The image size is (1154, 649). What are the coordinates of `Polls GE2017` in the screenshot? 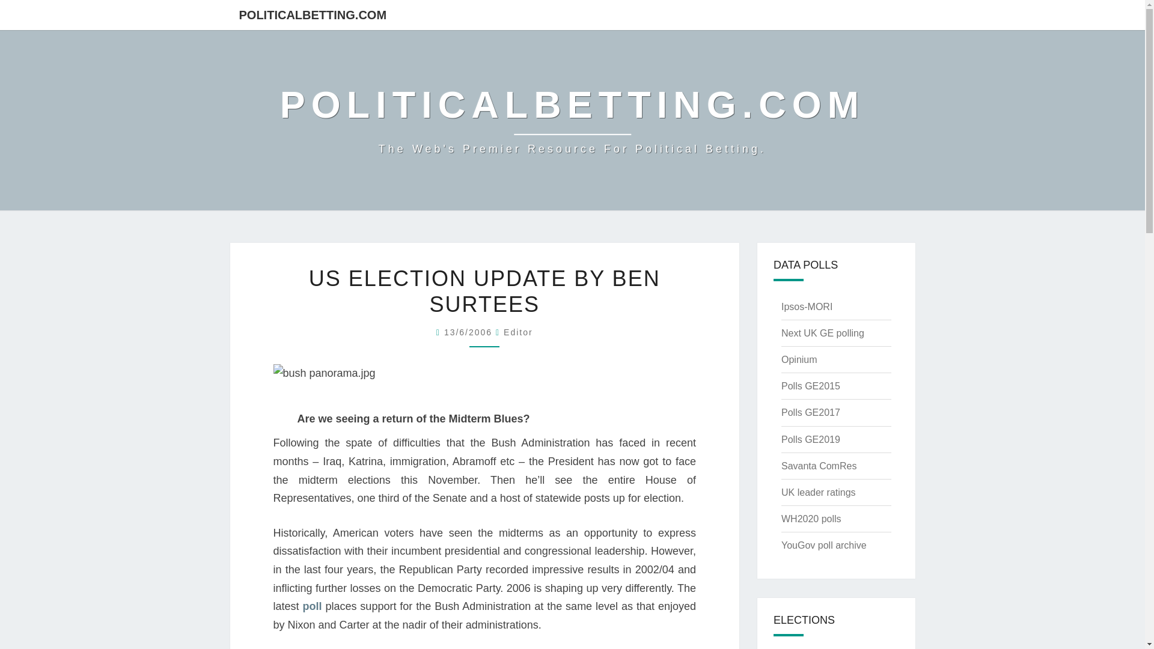 It's located at (810, 412).